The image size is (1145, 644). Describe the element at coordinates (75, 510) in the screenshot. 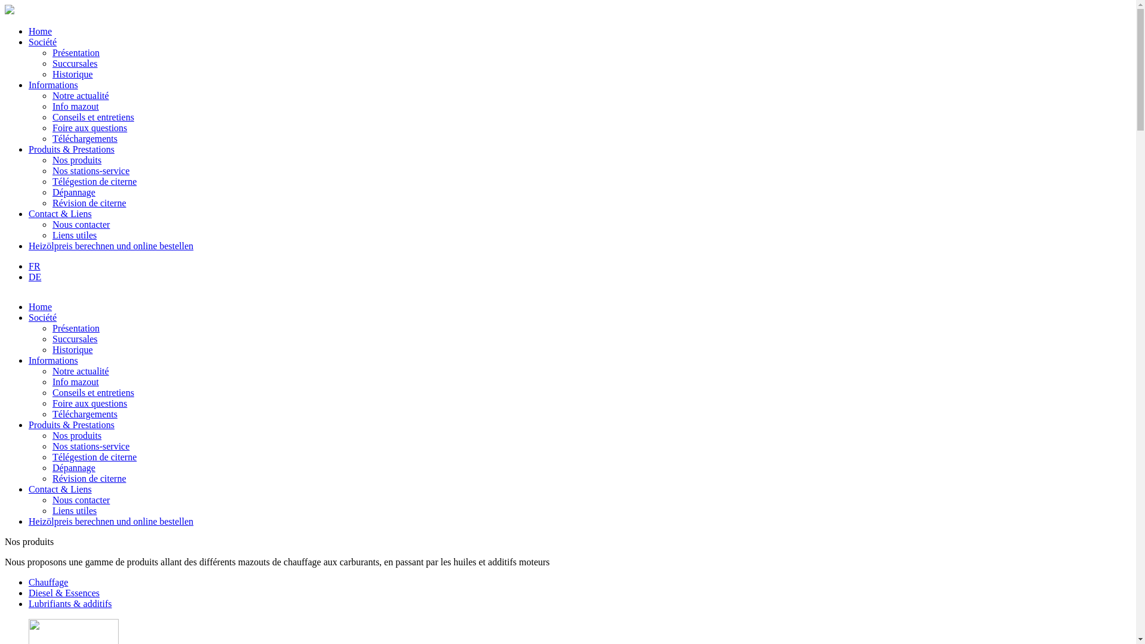

I see `Liens utiles` at that location.